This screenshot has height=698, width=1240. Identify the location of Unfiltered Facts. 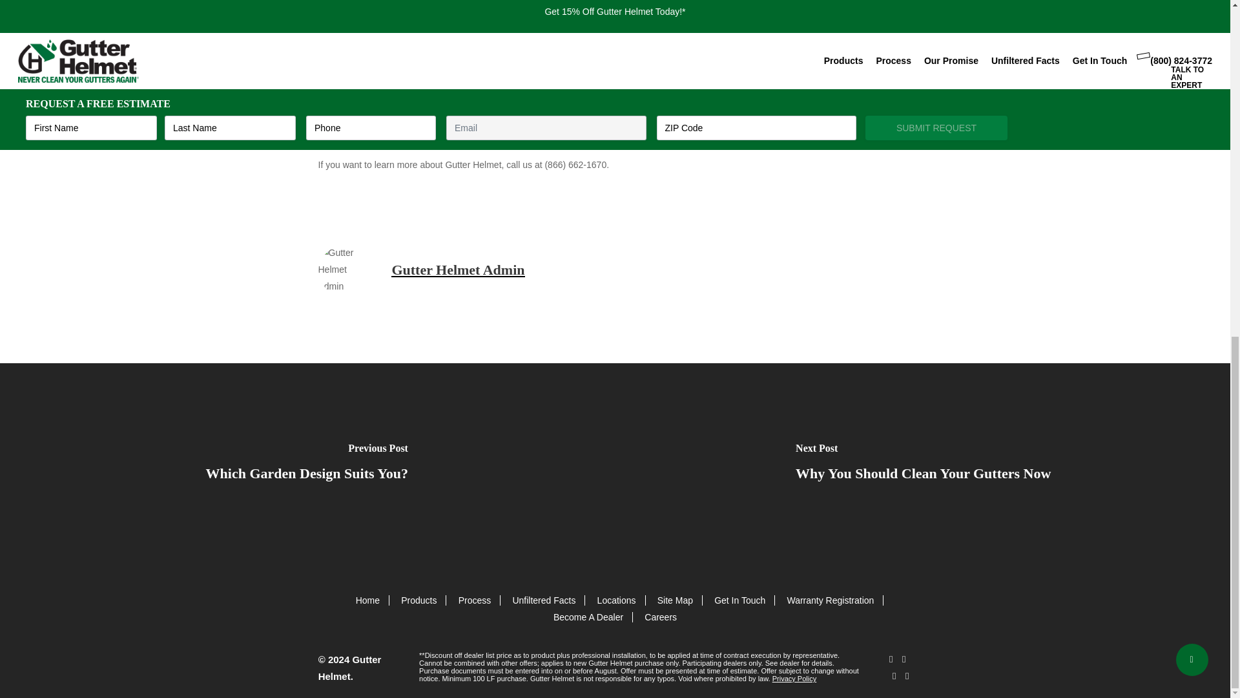
(543, 600).